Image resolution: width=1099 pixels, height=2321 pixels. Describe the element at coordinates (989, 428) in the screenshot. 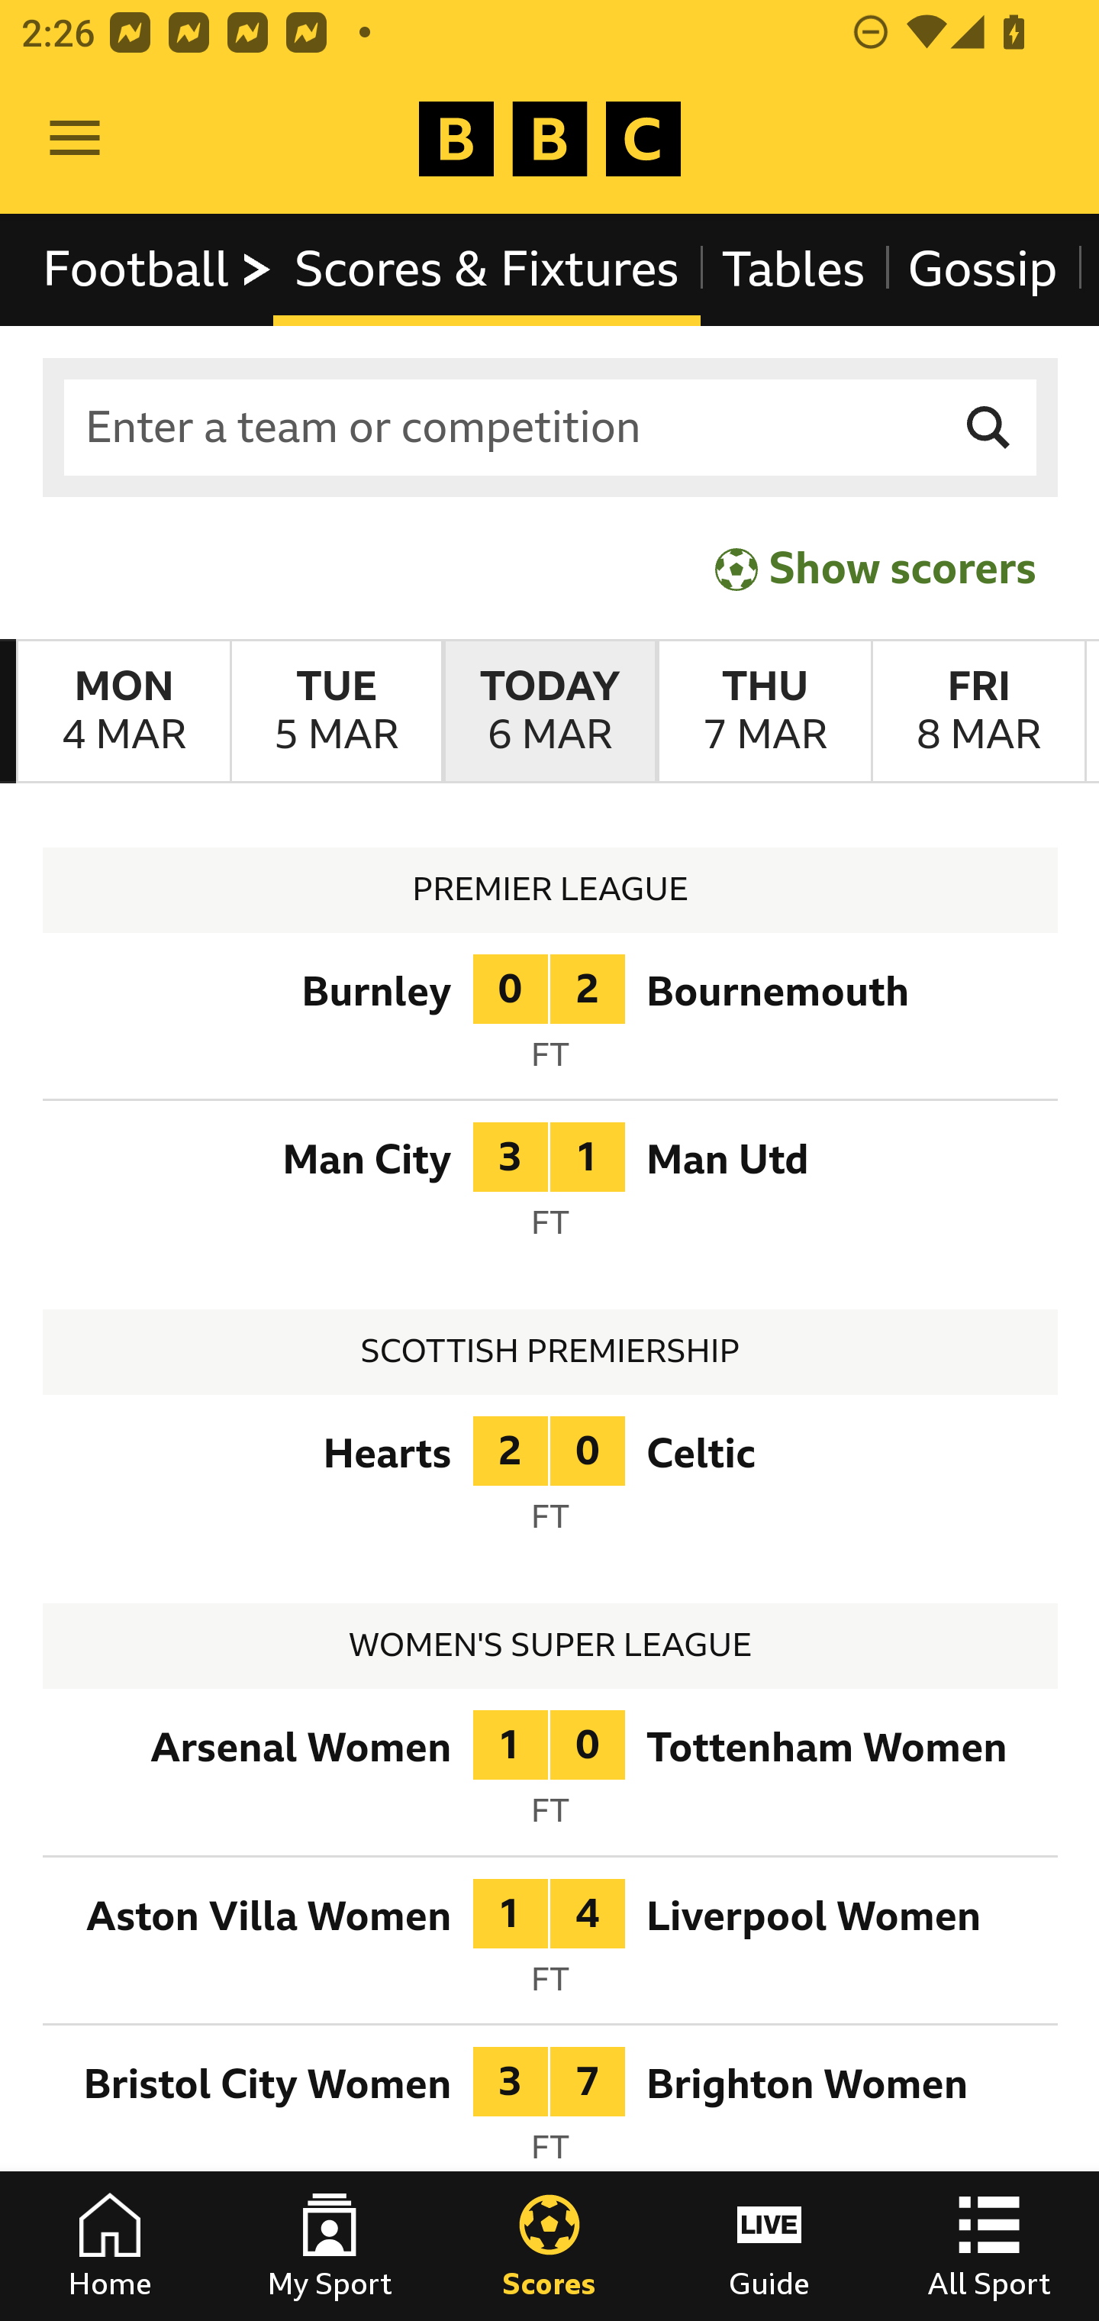

I see `Search` at that location.